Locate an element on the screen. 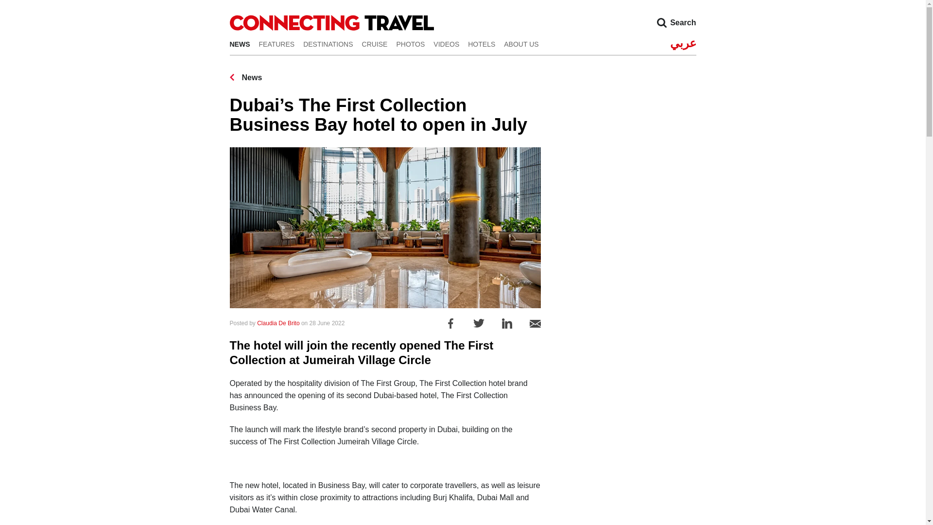 The height and width of the screenshot is (525, 933). Share on LinkedIn is located at coordinates (507, 323).